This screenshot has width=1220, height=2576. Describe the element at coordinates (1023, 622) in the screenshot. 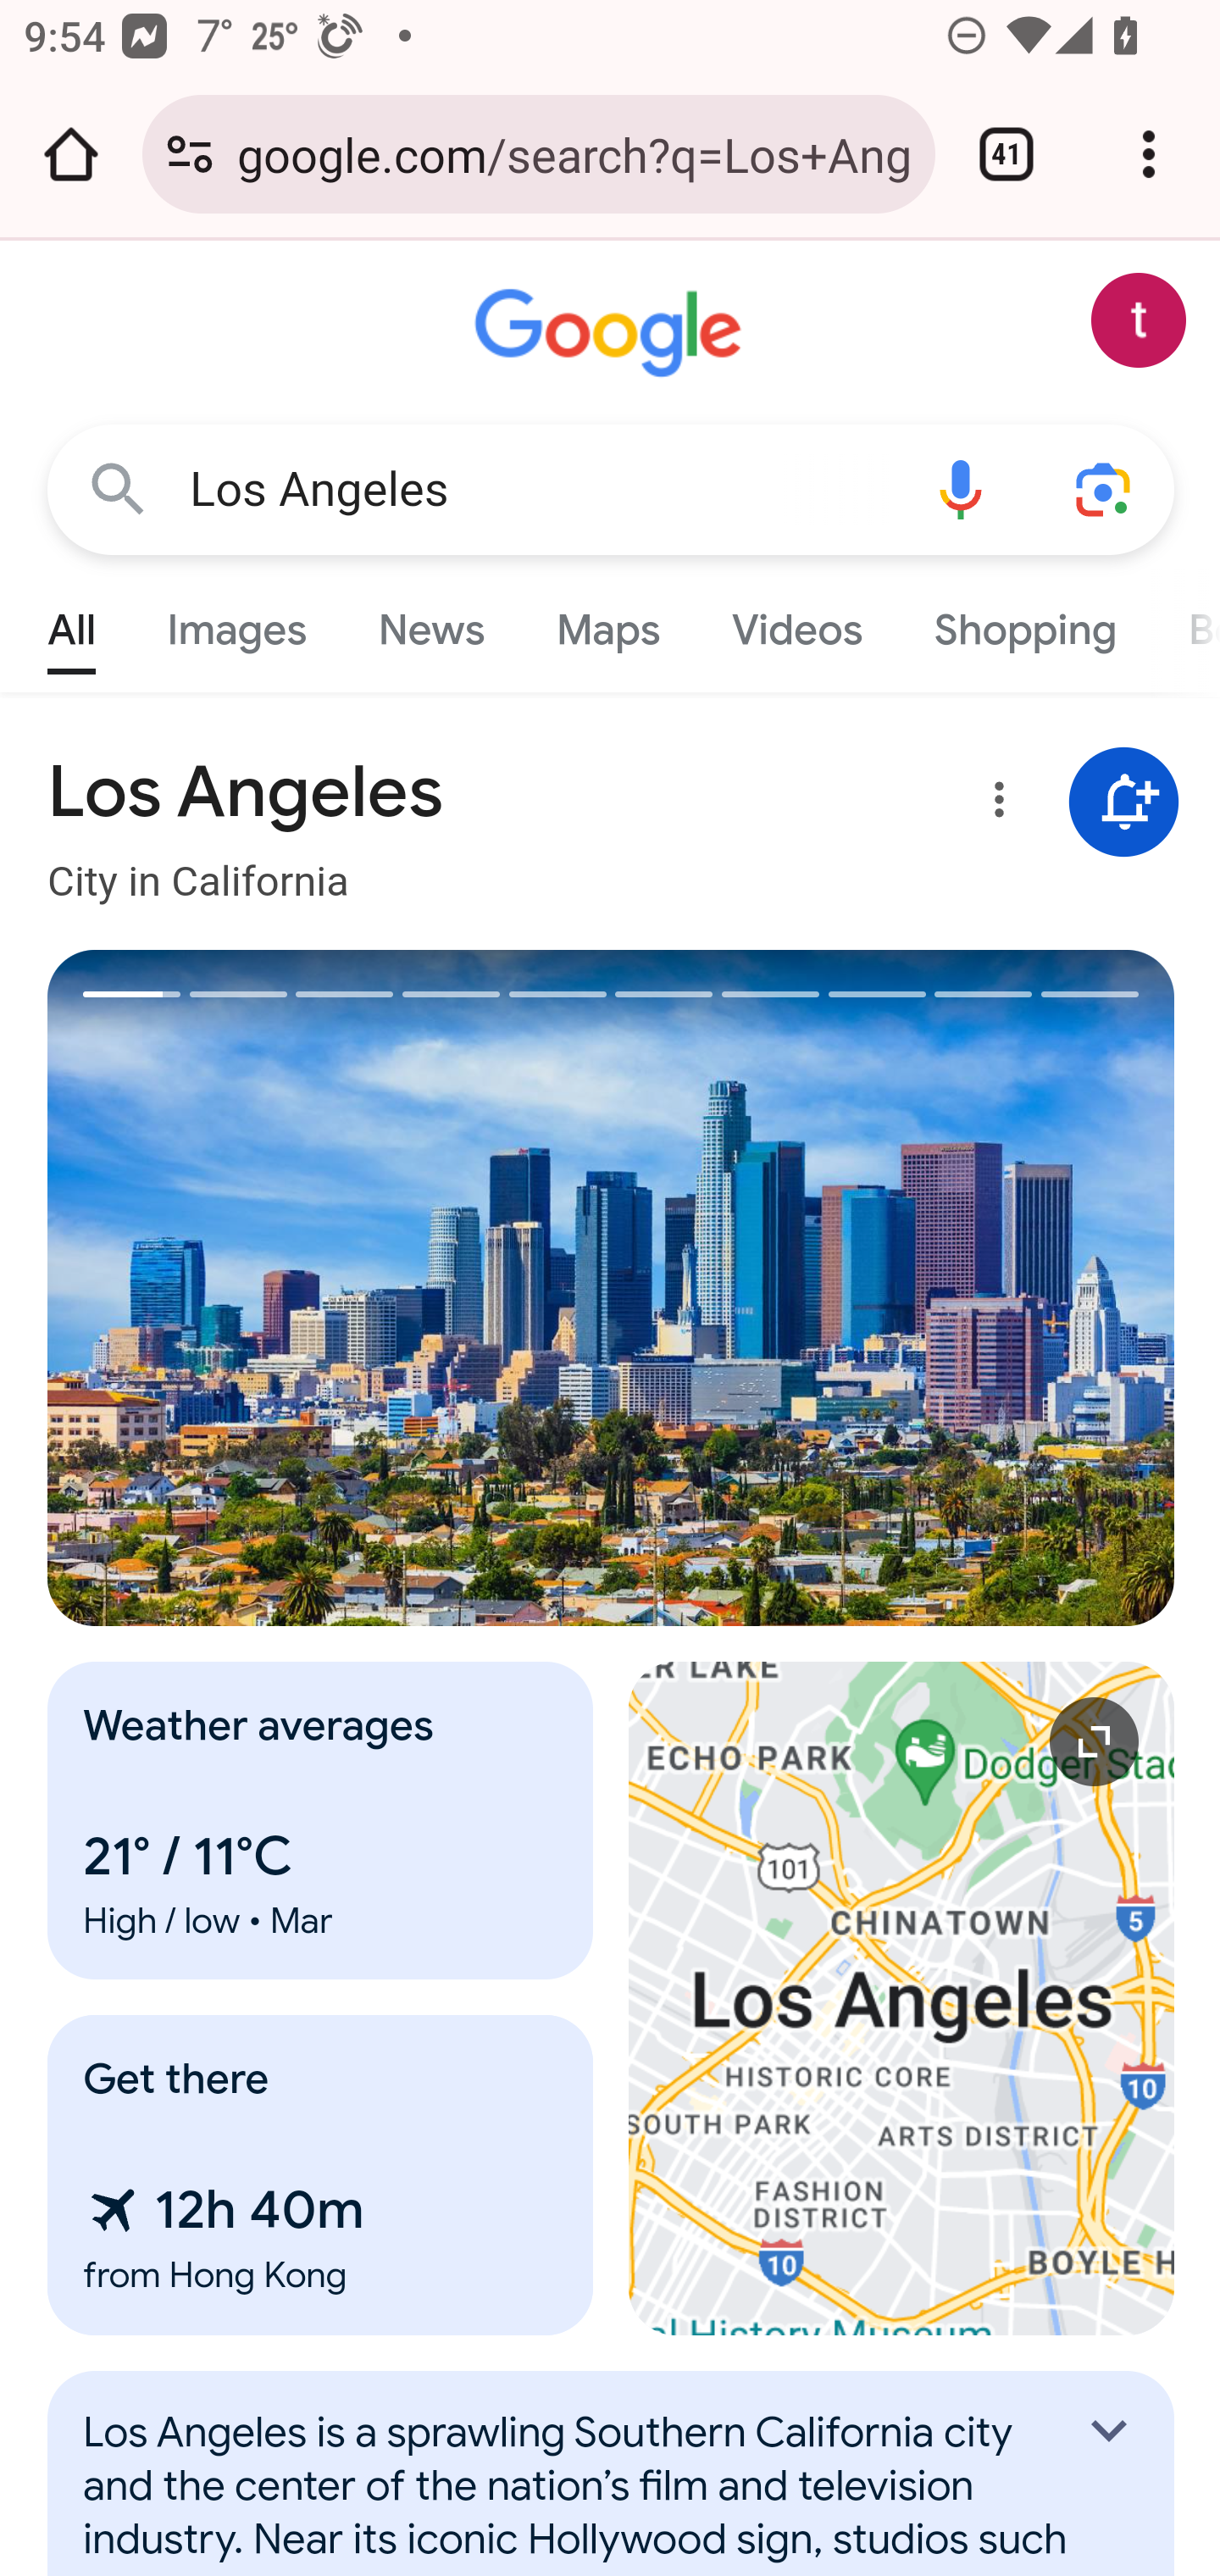

I see `Shopping` at that location.